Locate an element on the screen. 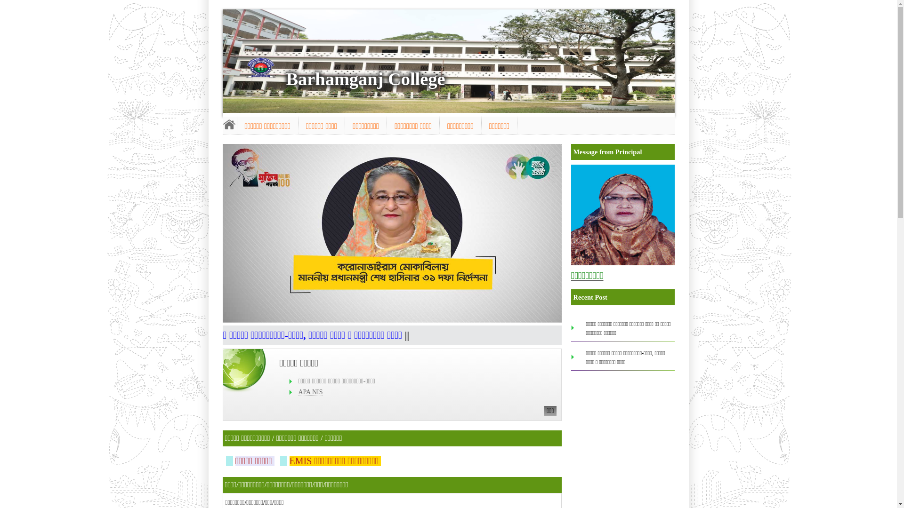  Home is located at coordinates (260, 68).